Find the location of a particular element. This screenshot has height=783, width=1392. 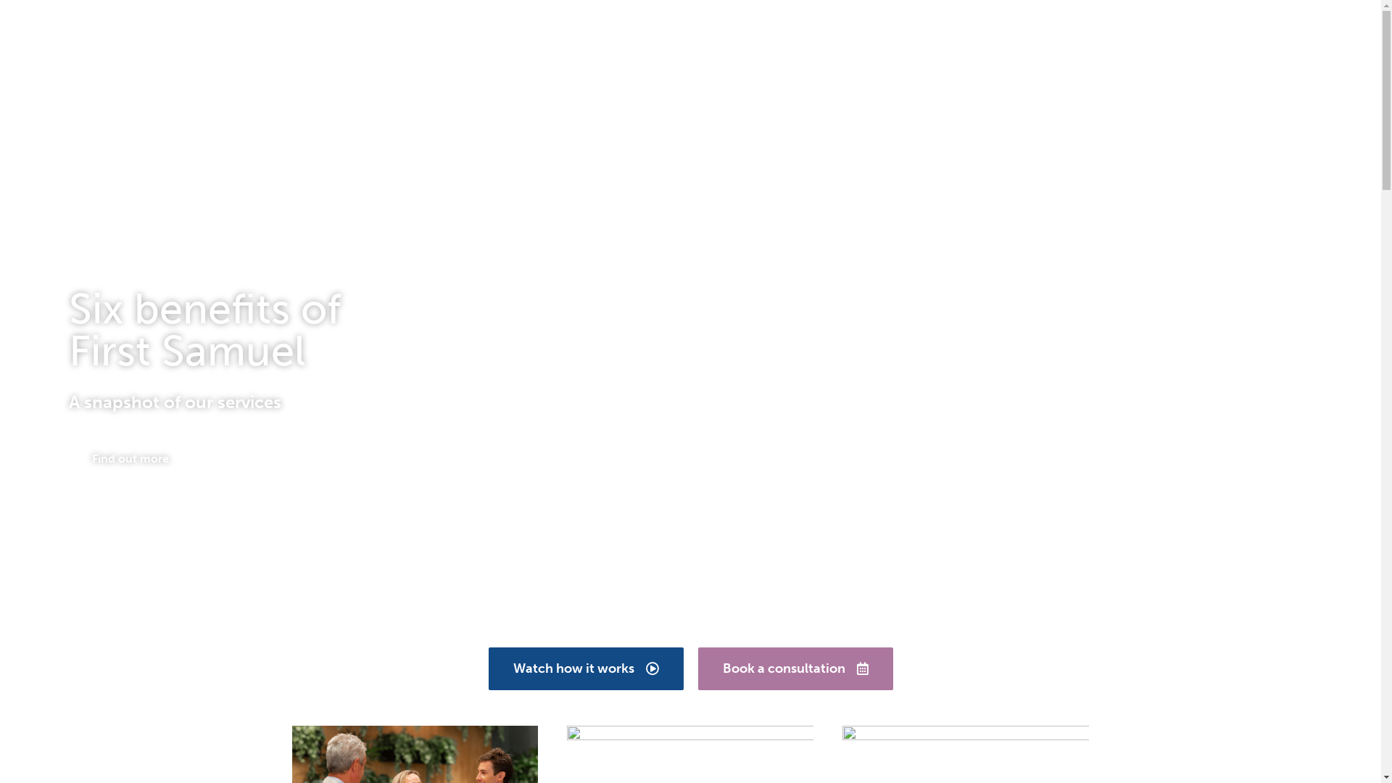

What we do is located at coordinates (766, 51).